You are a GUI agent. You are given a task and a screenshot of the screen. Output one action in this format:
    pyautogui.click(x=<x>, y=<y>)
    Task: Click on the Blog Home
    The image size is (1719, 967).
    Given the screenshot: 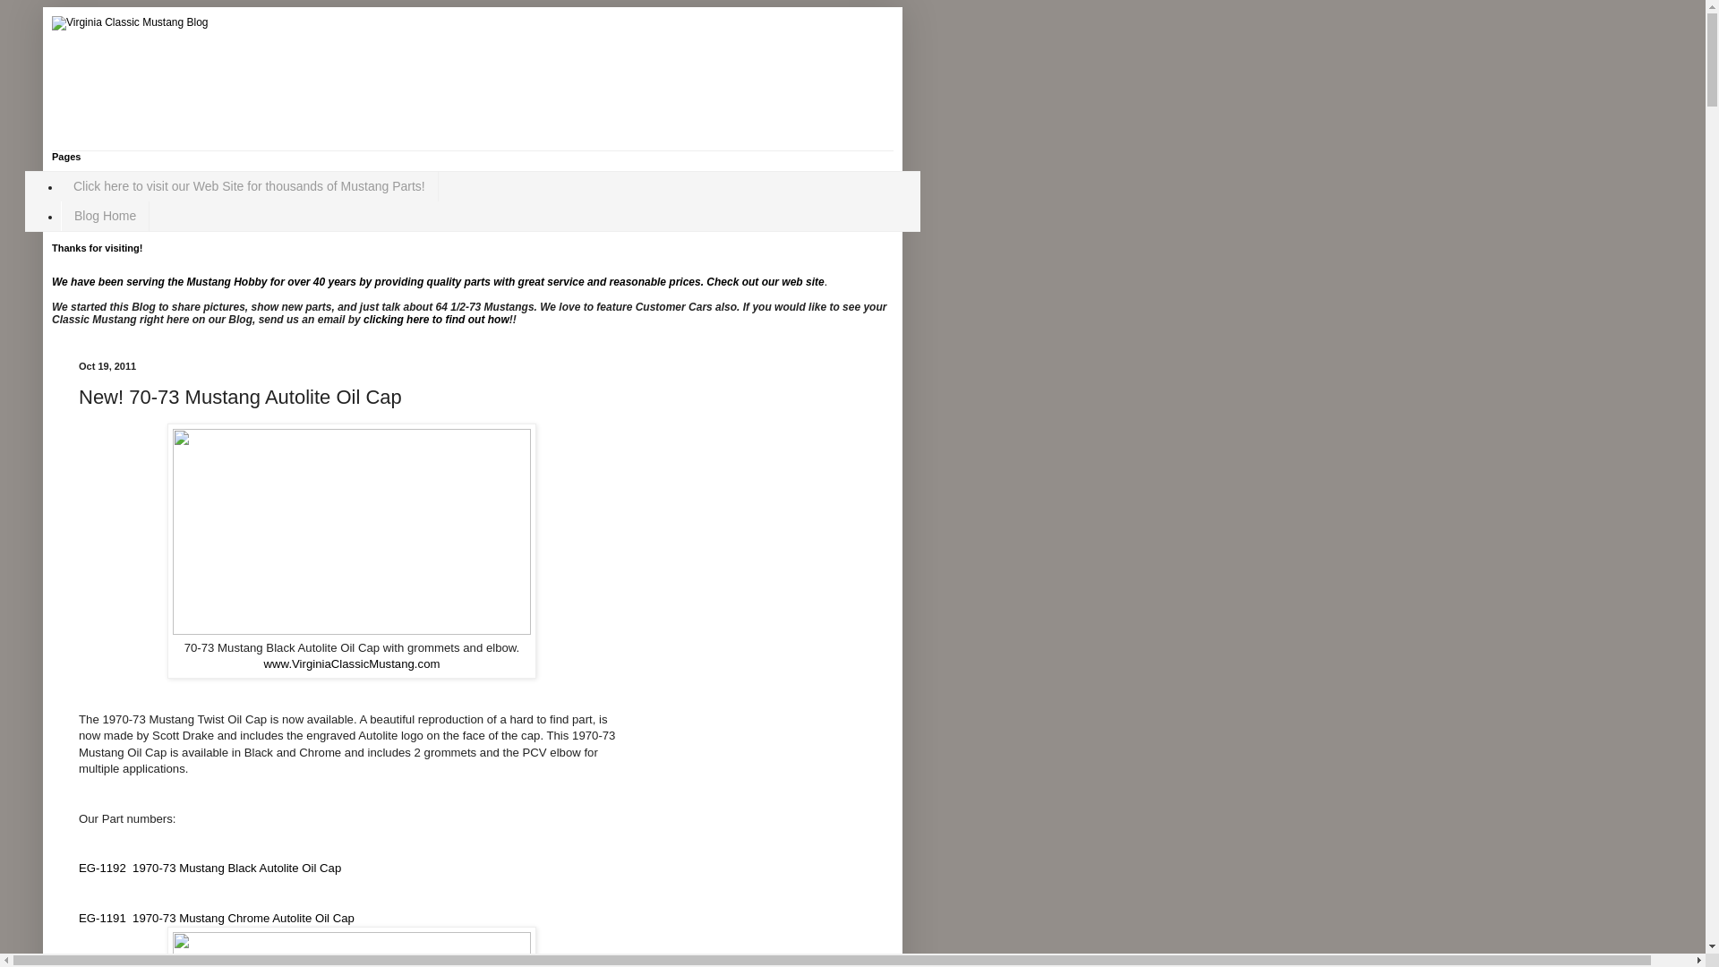 What is the action you would take?
    pyautogui.click(x=105, y=216)
    